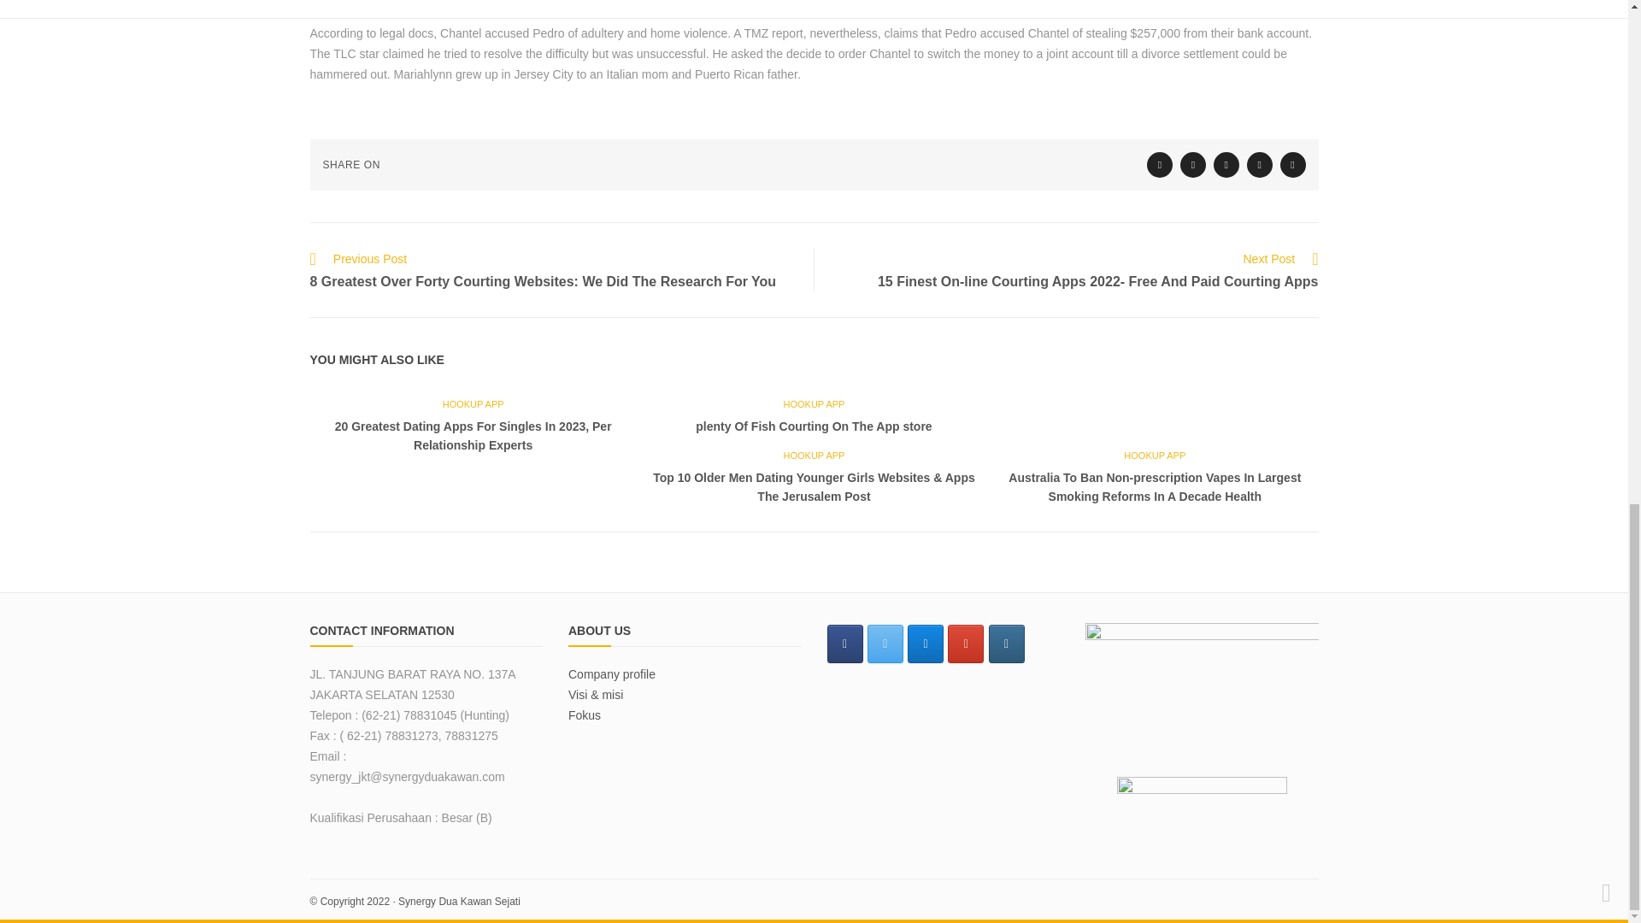 This screenshot has height=923, width=1641. I want to click on Synergy Dua Kawan Sejati on Instagram, so click(1007, 644).